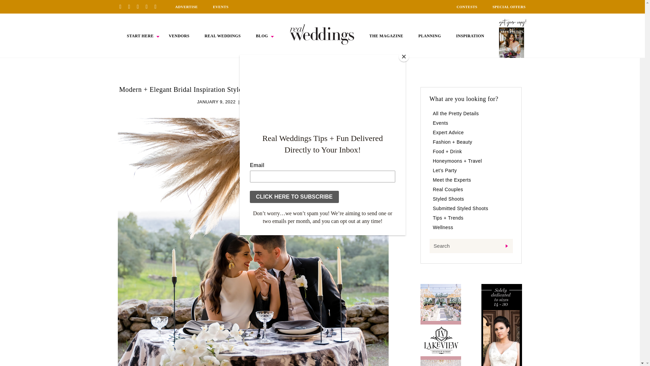 This screenshot has width=650, height=366. What do you see at coordinates (470, 36) in the screenshot?
I see `INSPIRATION` at bounding box center [470, 36].